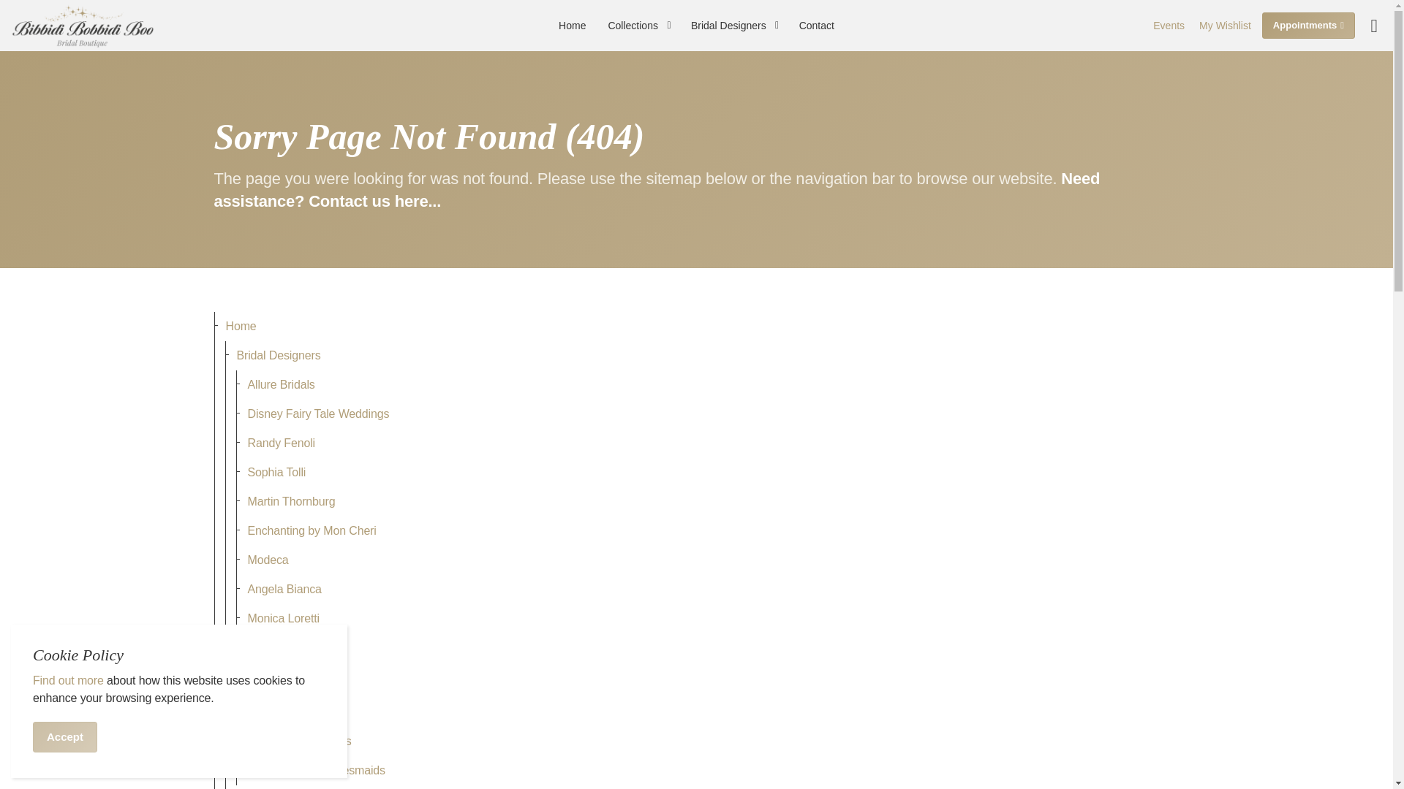 The height and width of the screenshot is (789, 1404). I want to click on Contact, so click(816, 26).